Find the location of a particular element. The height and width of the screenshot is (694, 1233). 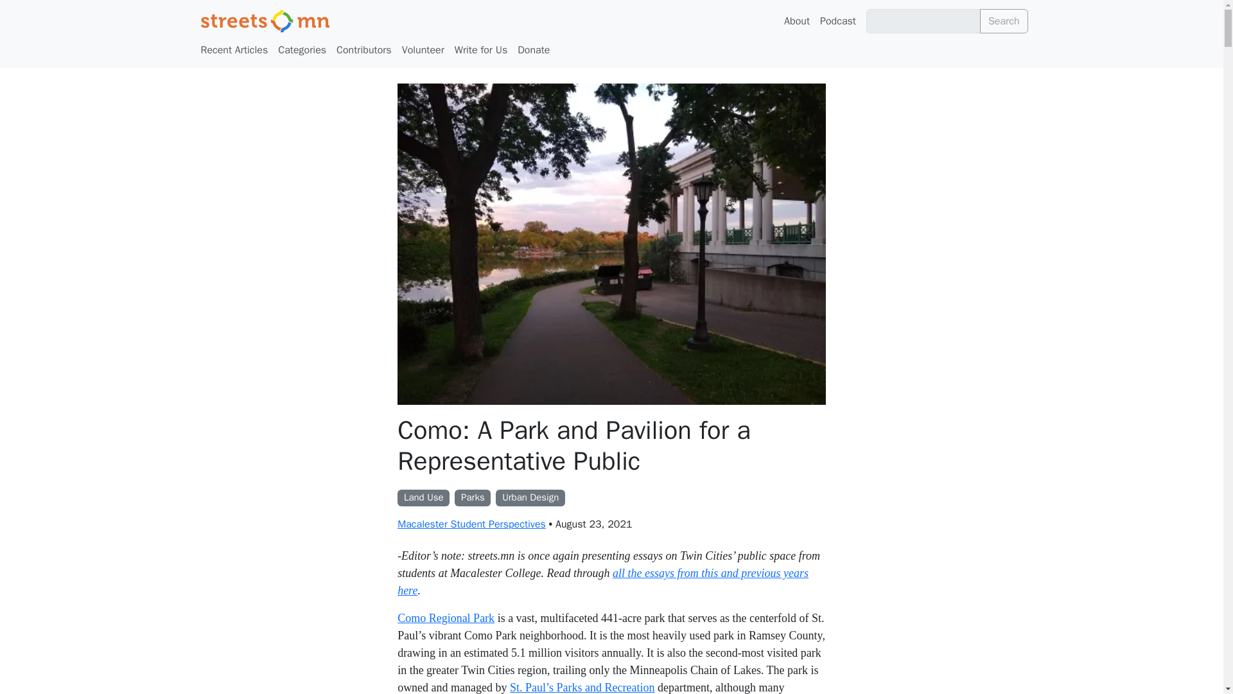

Land Use is located at coordinates (423, 496).